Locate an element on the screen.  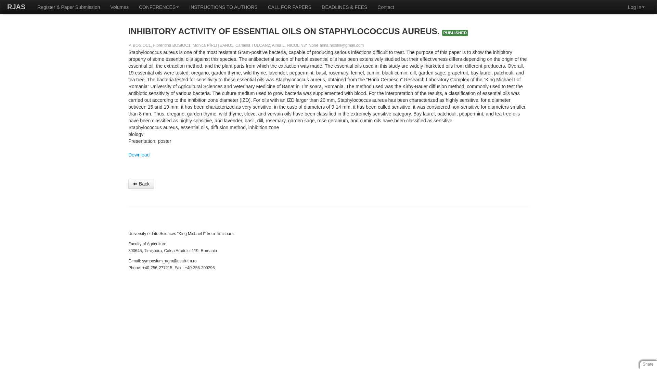
CONFERENCES is located at coordinates (159, 7).